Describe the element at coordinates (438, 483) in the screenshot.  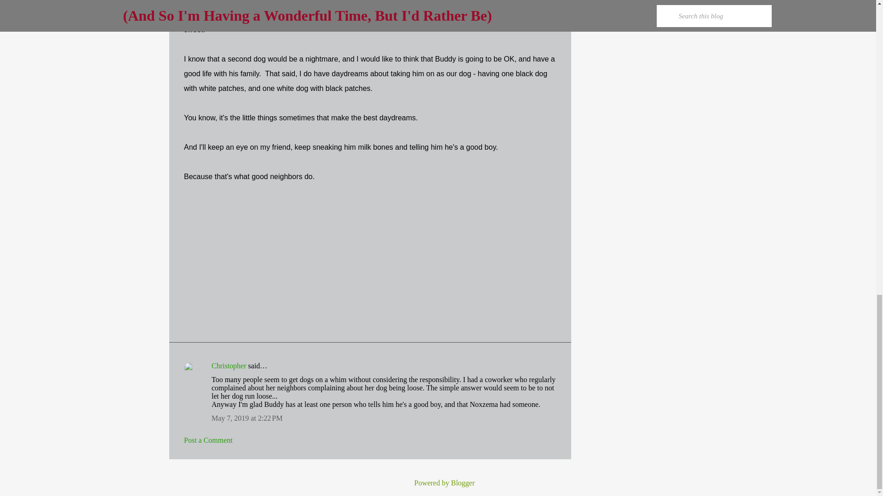
I see `Powered by Blogger` at that location.